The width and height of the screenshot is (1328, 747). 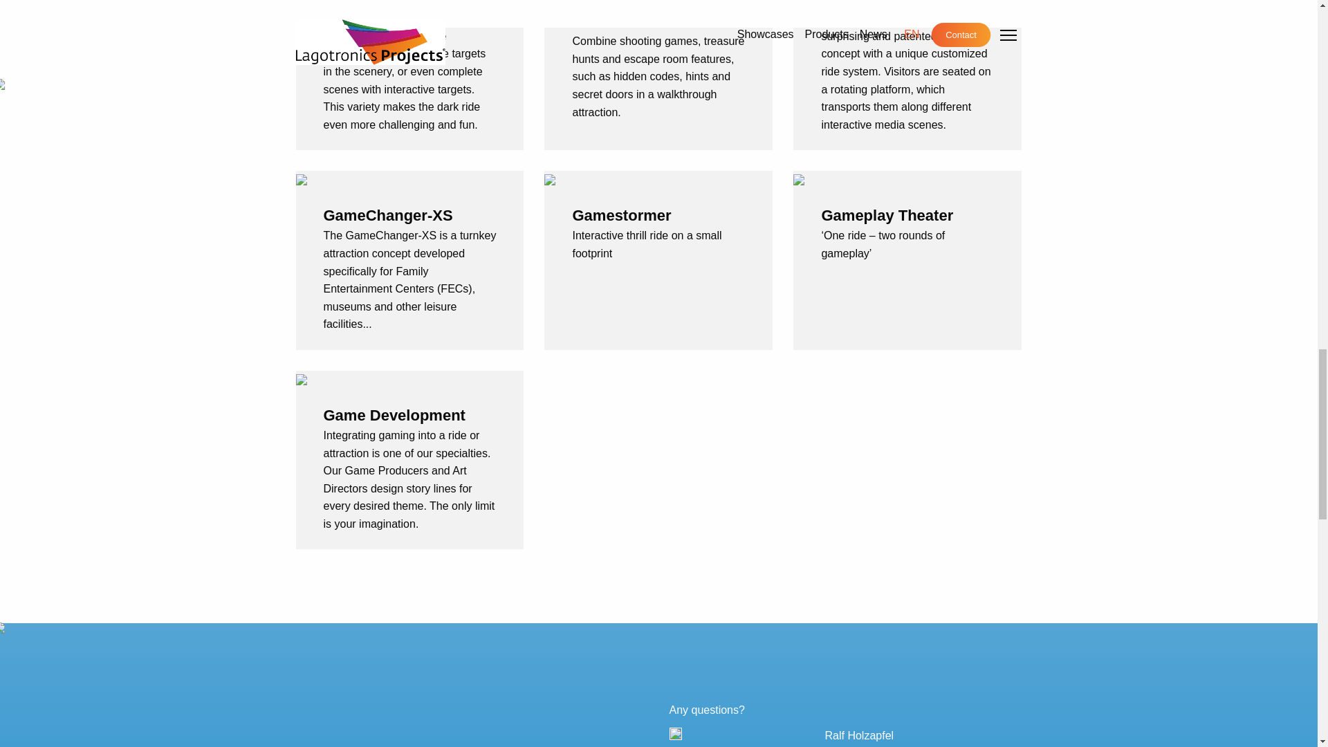 What do you see at coordinates (388, 216) in the screenshot?
I see `GameChanger-XS` at bounding box center [388, 216].